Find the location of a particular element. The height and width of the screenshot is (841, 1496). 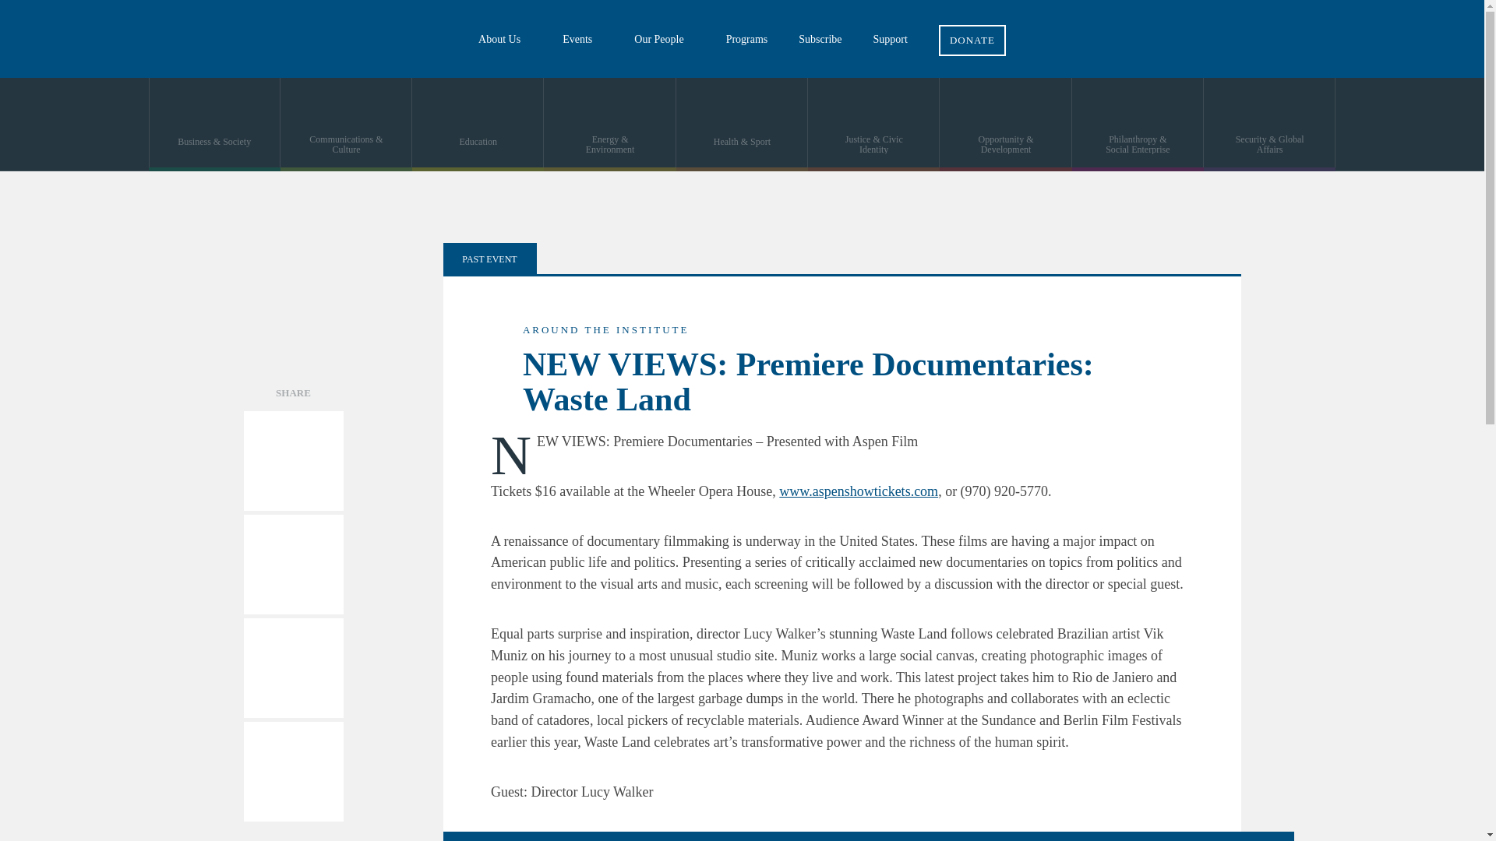

DONATE is located at coordinates (972, 28).